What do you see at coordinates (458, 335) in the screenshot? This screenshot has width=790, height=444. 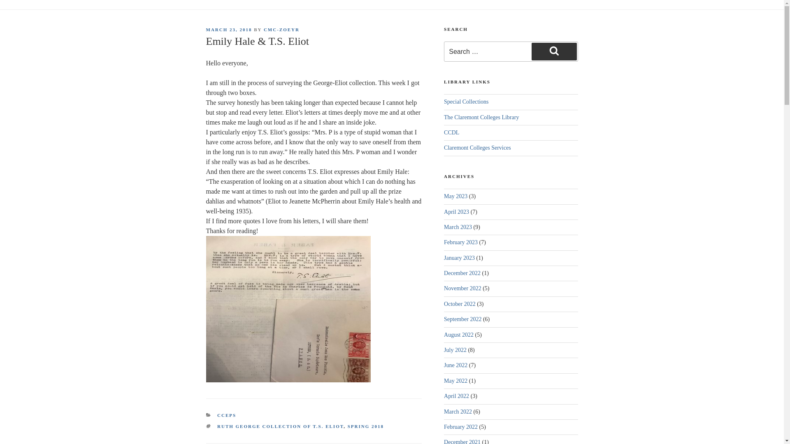 I see `August 2022` at bounding box center [458, 335].